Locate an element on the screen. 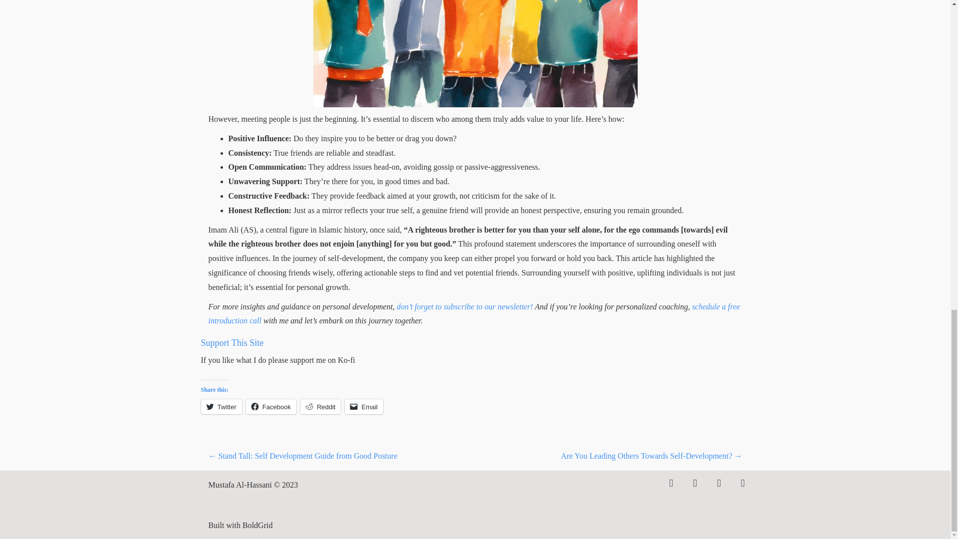 The image size is (958, 539). Facebook is located at coordinates (271, 407).